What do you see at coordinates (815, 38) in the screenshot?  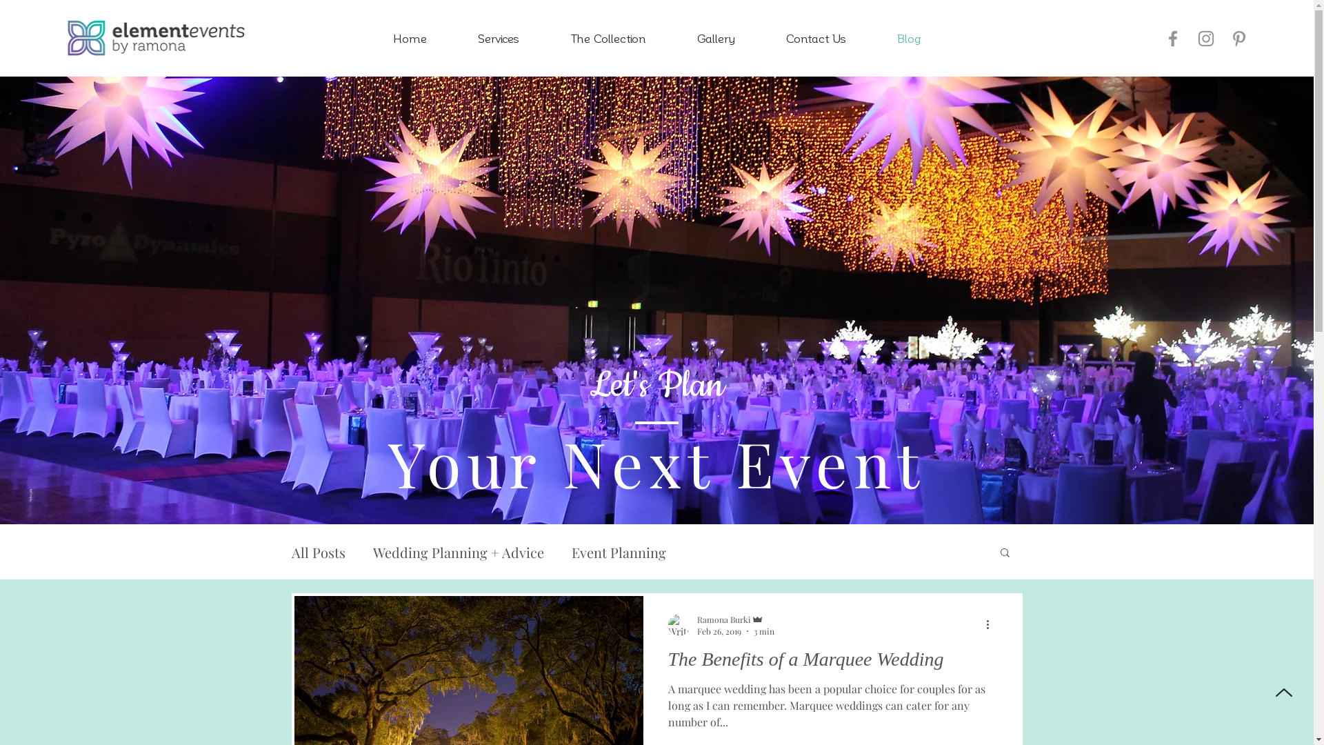 I see `Contact Us` at bounding box center [815, 38].